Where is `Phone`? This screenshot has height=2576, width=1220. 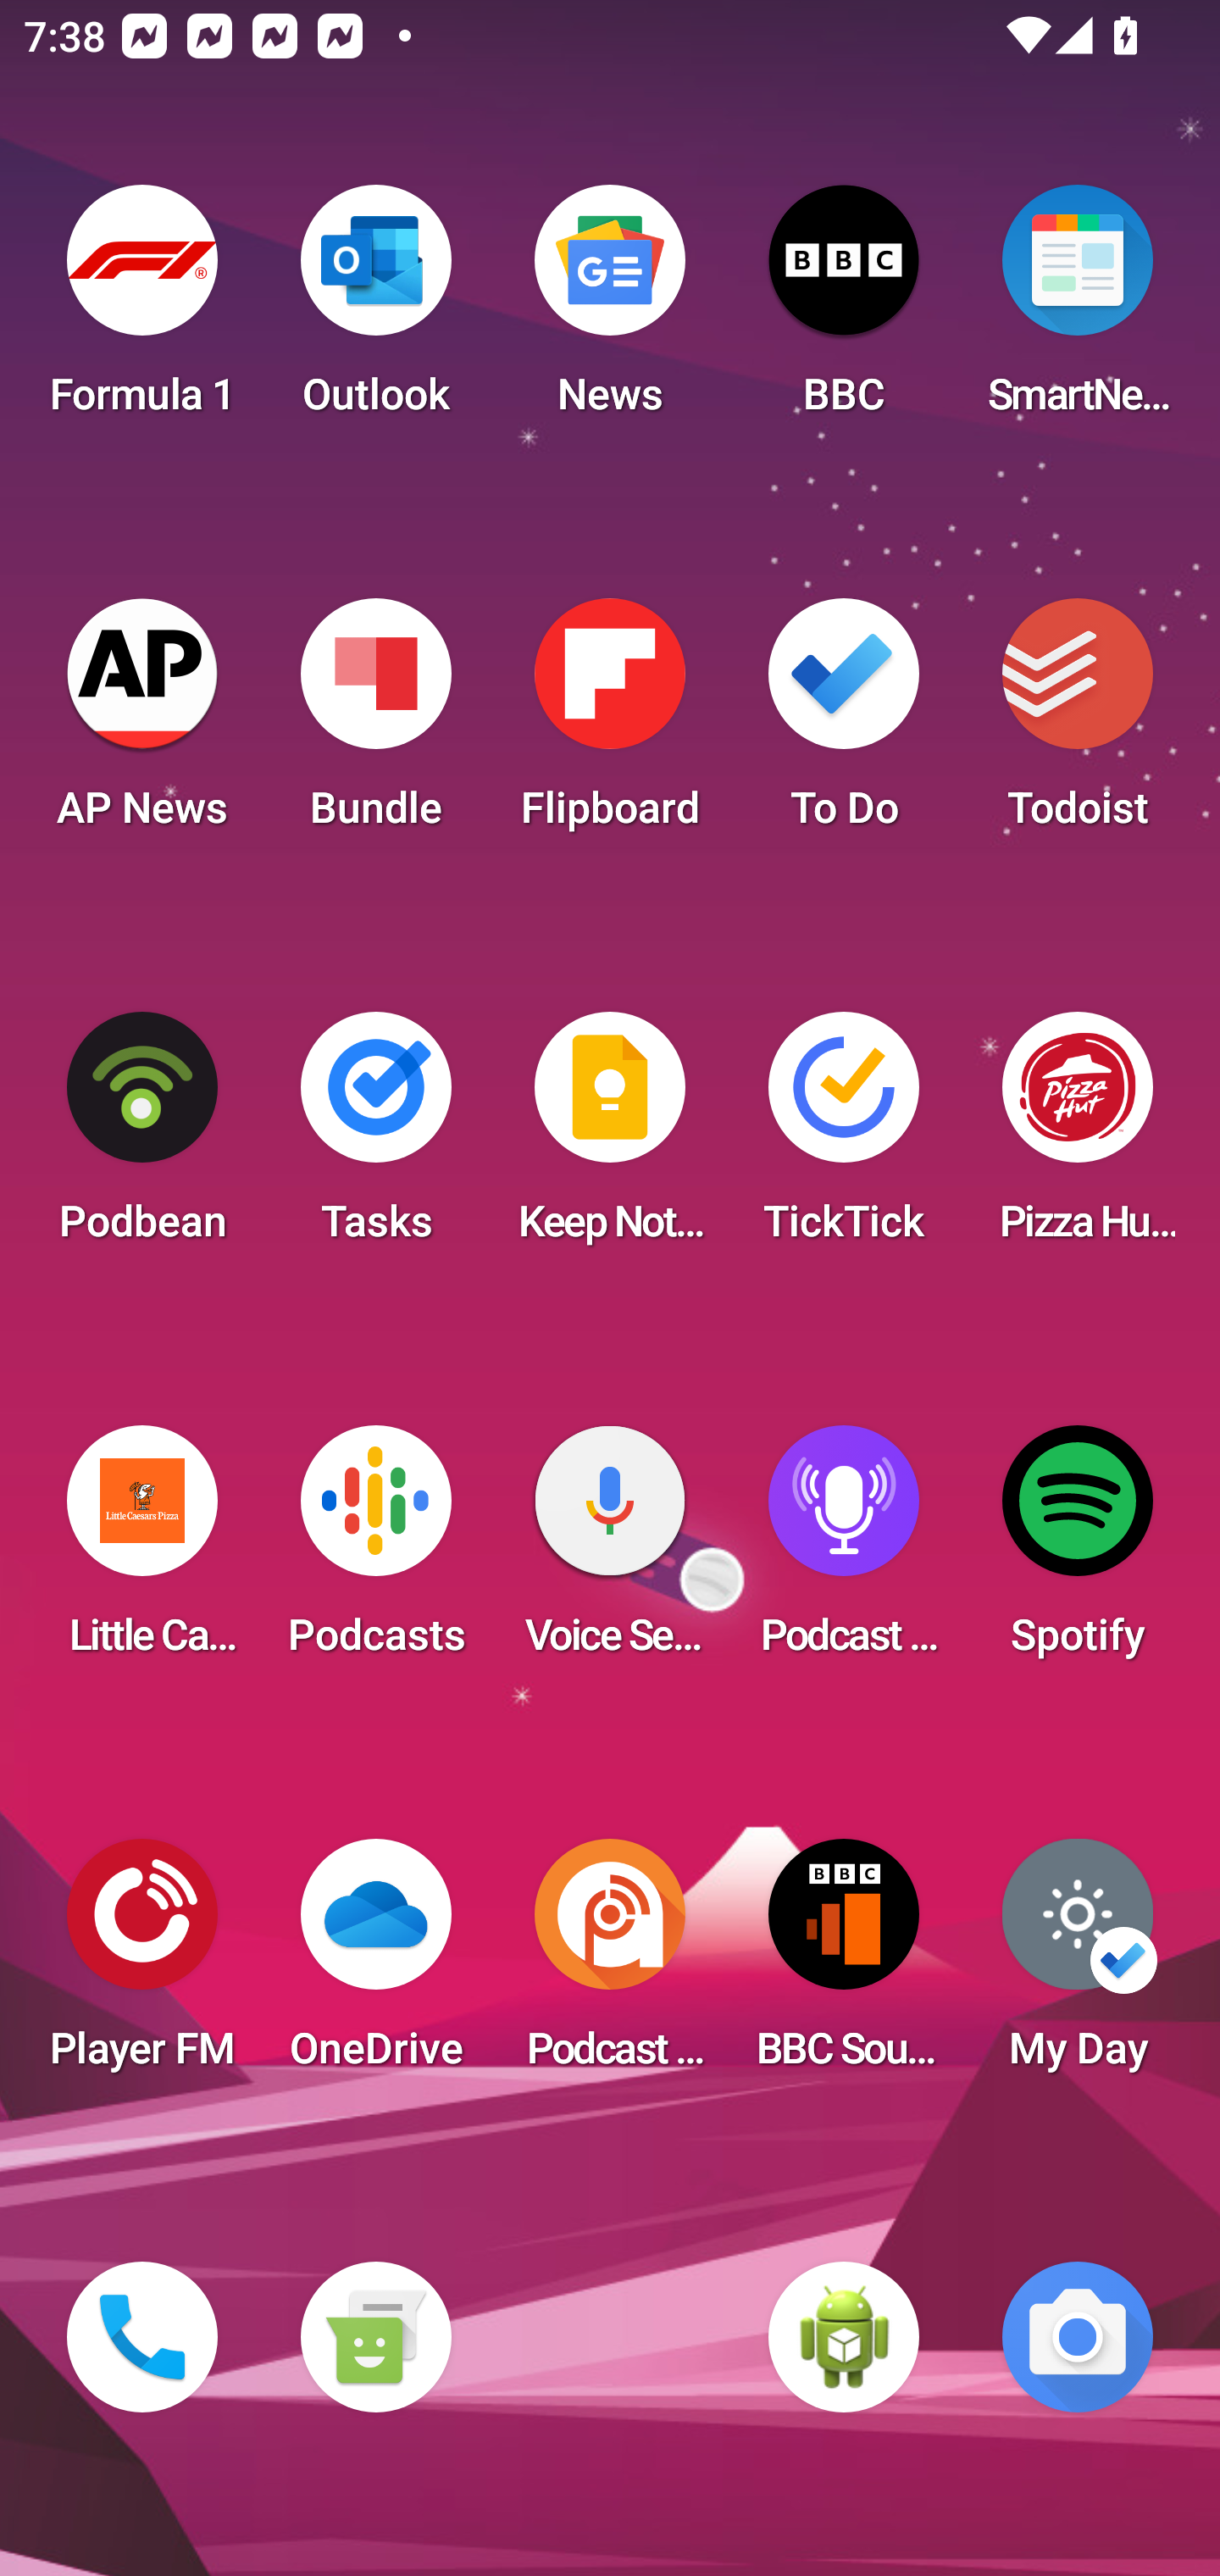 Phone is located at coordinates (142, 2337).